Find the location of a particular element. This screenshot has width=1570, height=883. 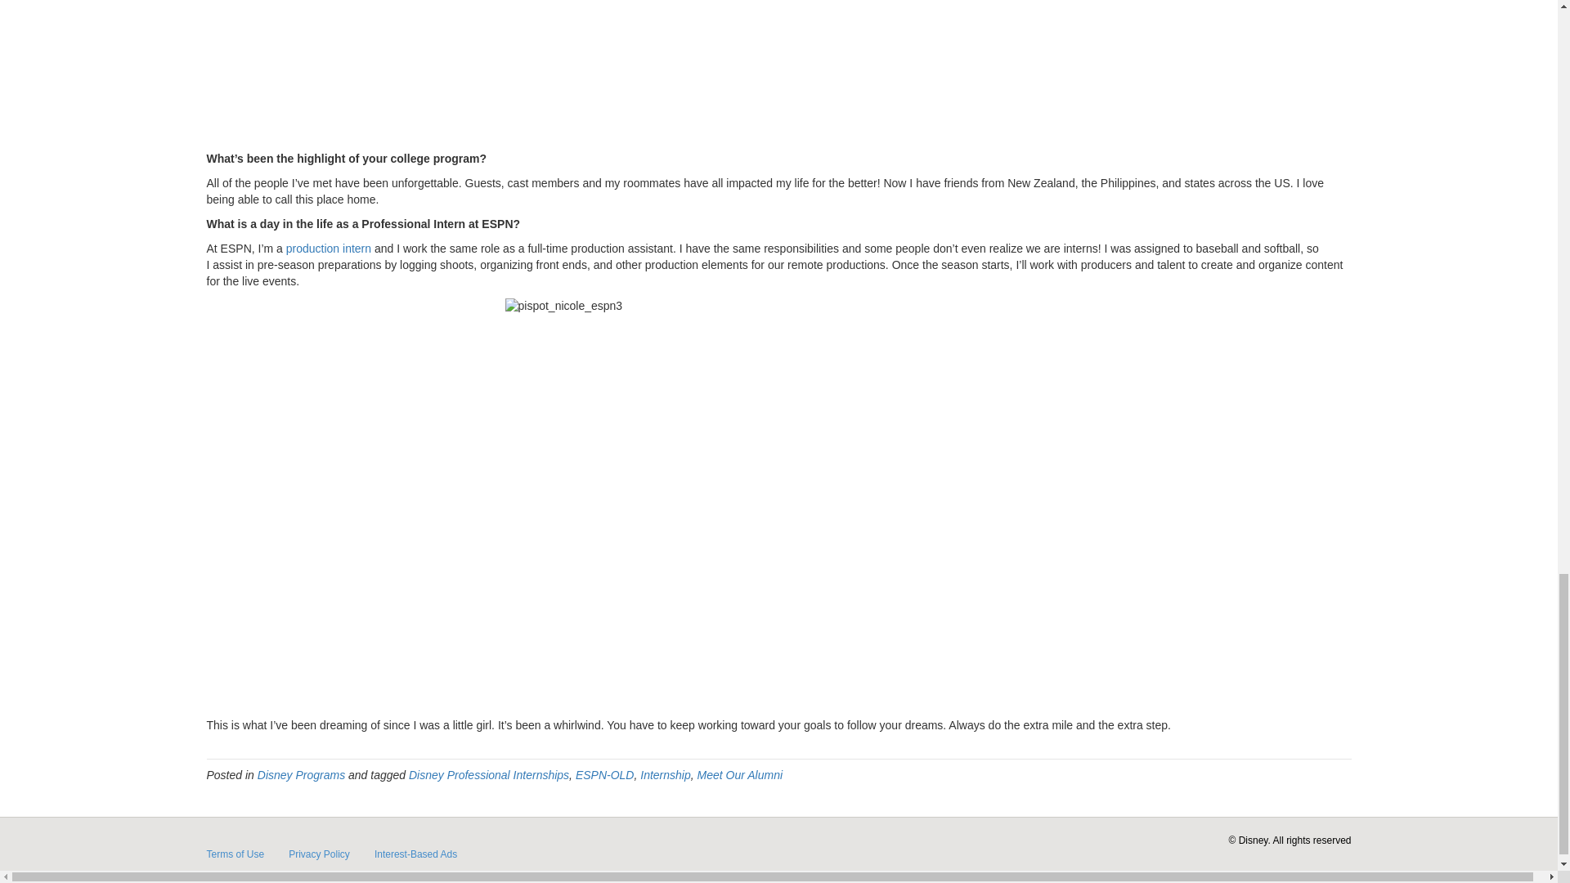

production intern is located at coordinates (328, 249).